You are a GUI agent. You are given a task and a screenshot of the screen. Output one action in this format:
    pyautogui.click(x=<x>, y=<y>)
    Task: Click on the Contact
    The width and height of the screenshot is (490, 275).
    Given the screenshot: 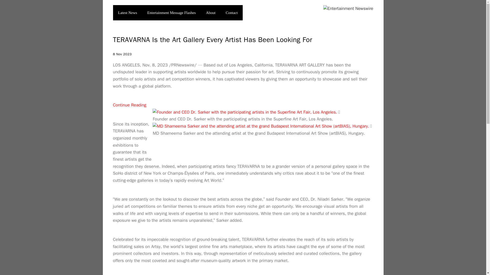 What is the action you would take?
    pyautogui.click(x=232, y=13)
    